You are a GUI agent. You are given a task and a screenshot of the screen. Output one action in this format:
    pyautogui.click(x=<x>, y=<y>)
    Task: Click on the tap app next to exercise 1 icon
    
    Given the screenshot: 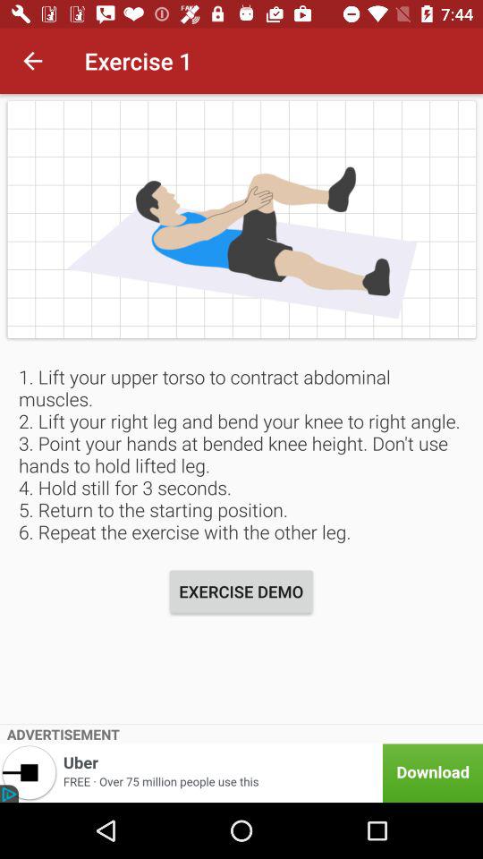 What is the action you would take?
    pyautogui.click(x=32, y=61)
    